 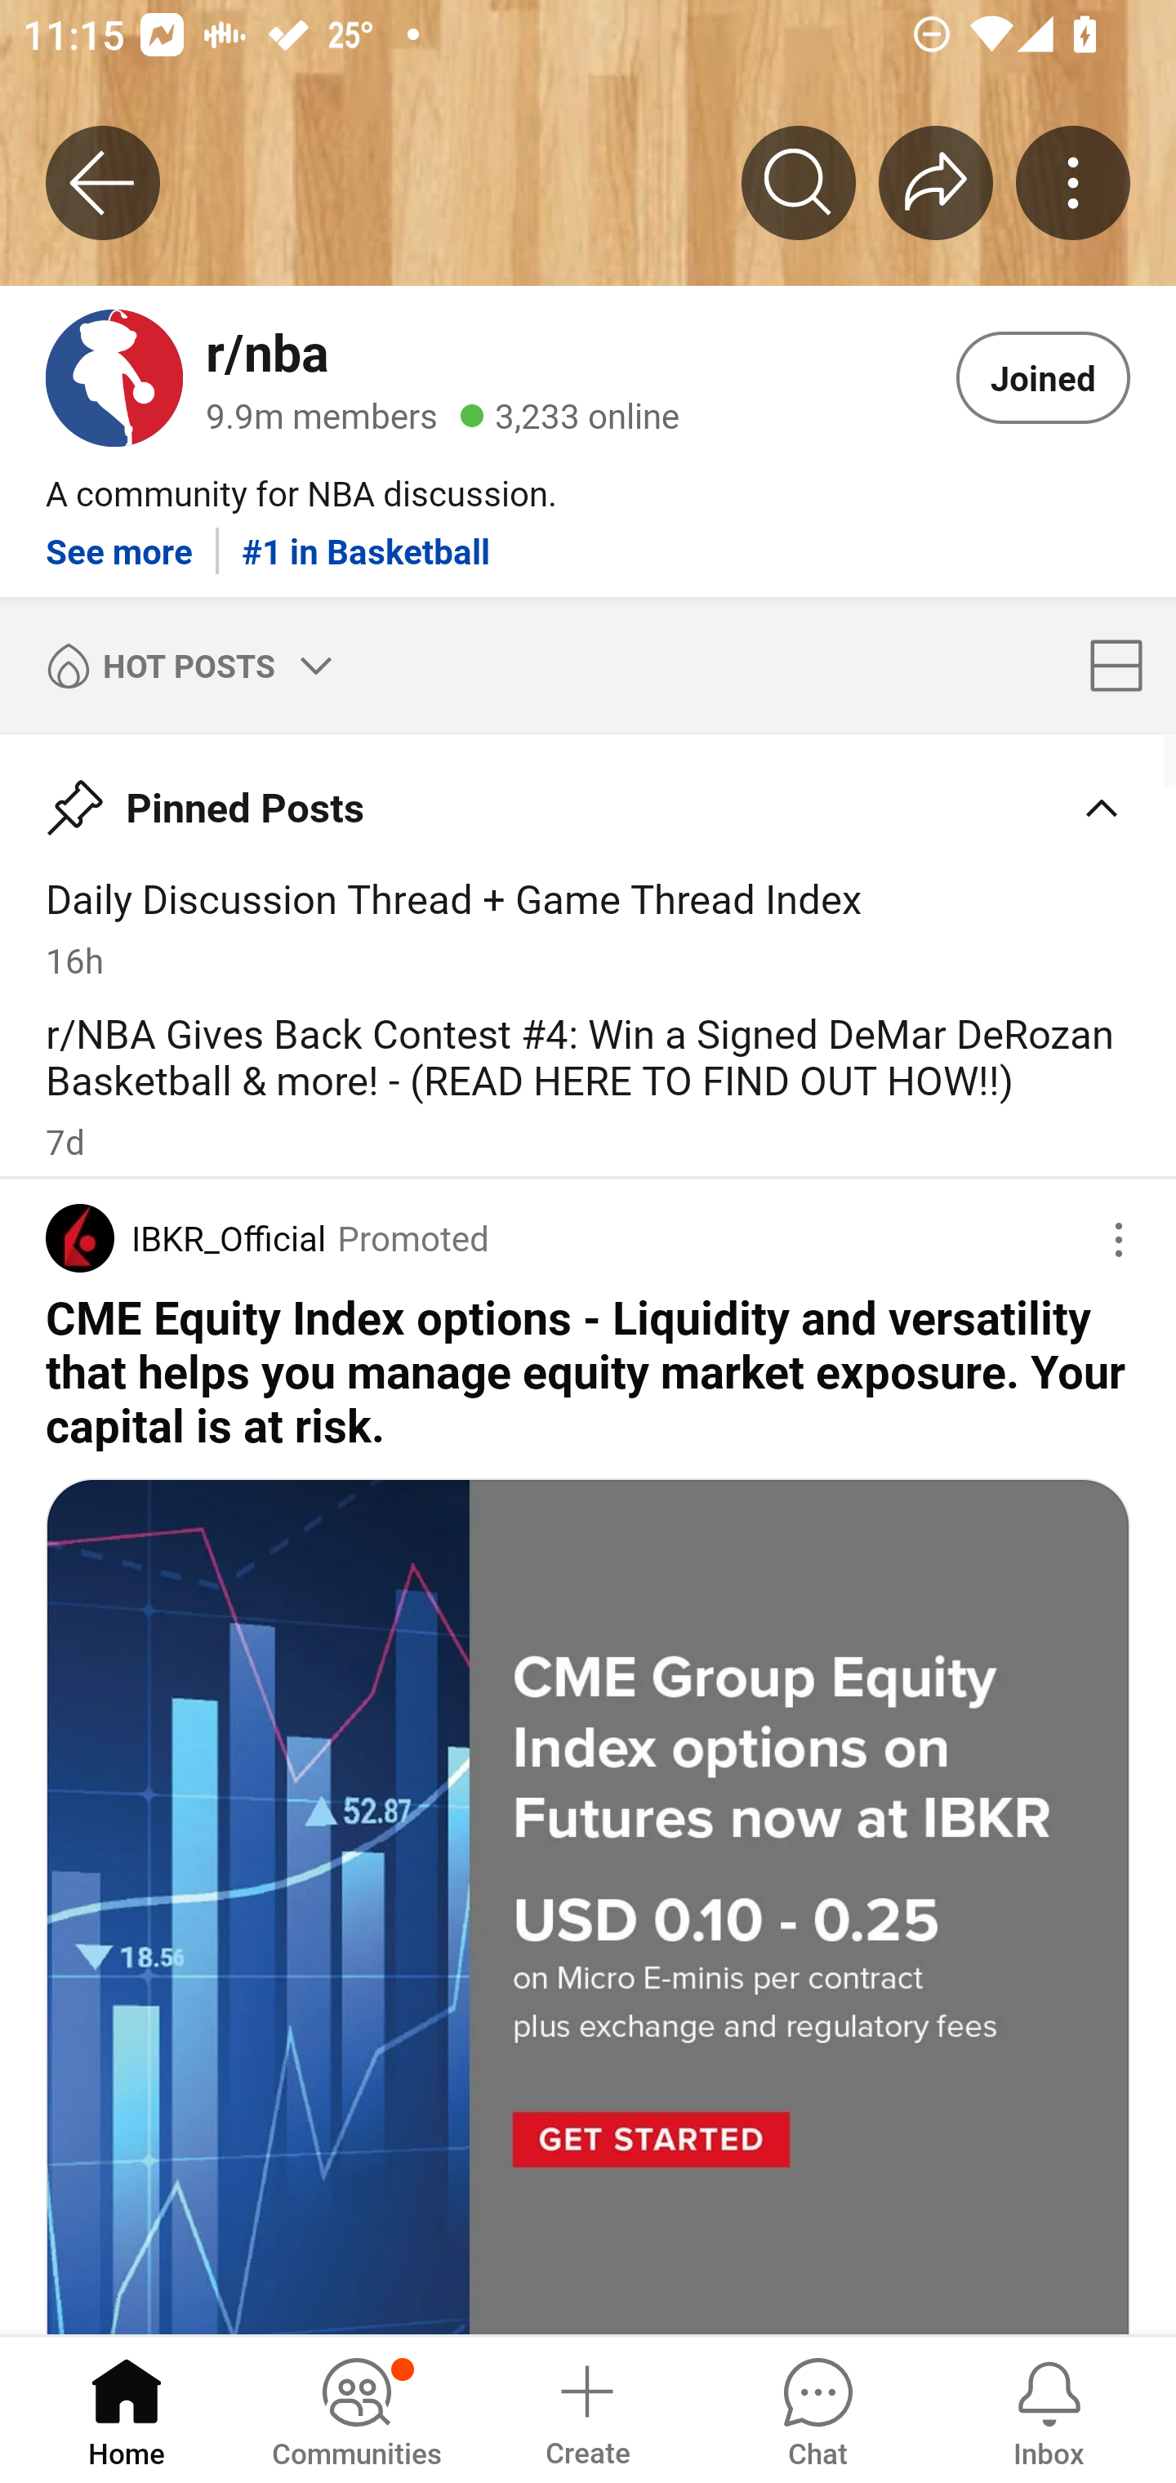 I want to click on Search r/﻿nba, so click(x=799, y=182).